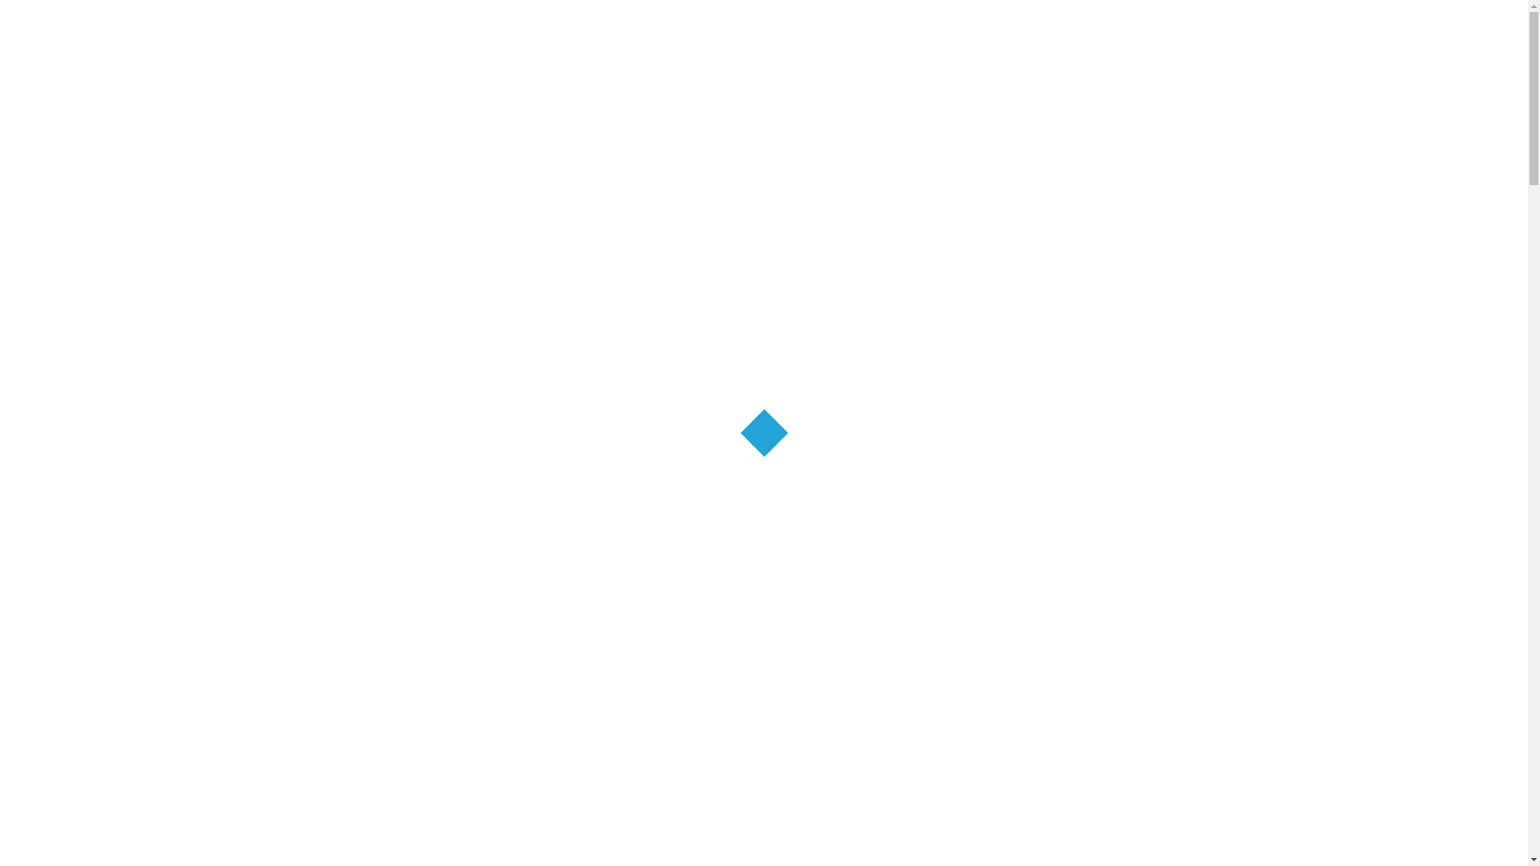  I want to click on Search, so click(1182, 51).